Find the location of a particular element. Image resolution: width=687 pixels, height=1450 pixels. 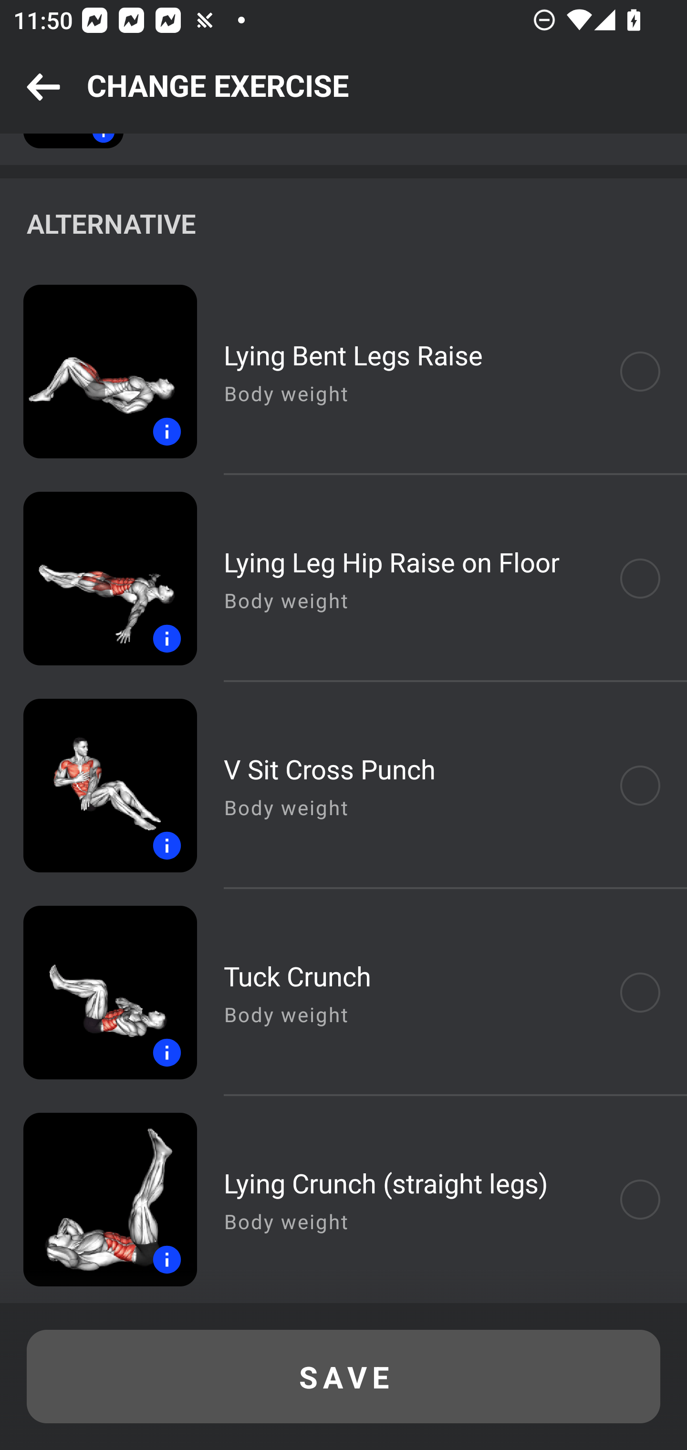

details is located at coordinates (98, 578).